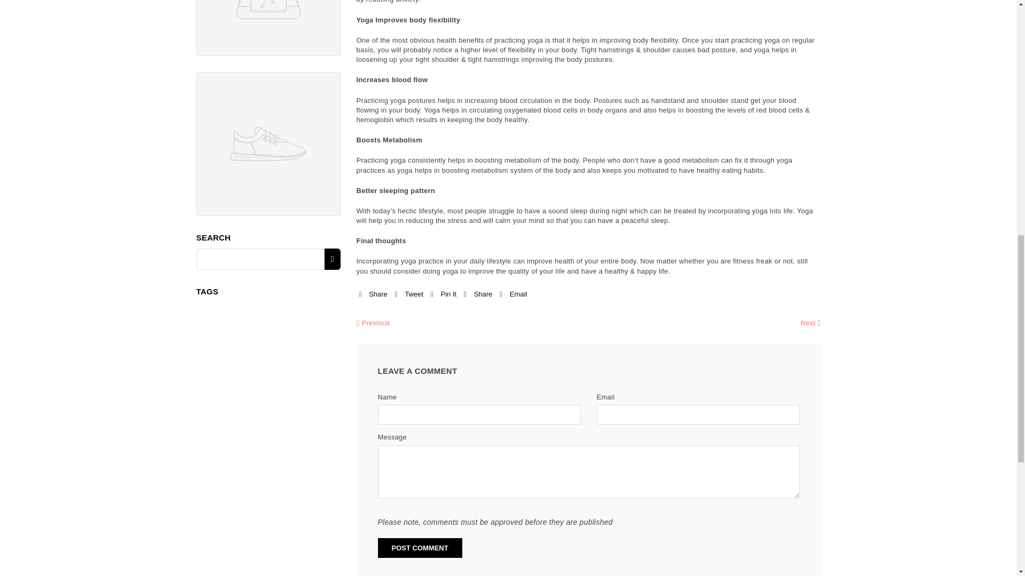 This screenshot has width=1025, height=576. I want to click on Previous, so click(374, 323).